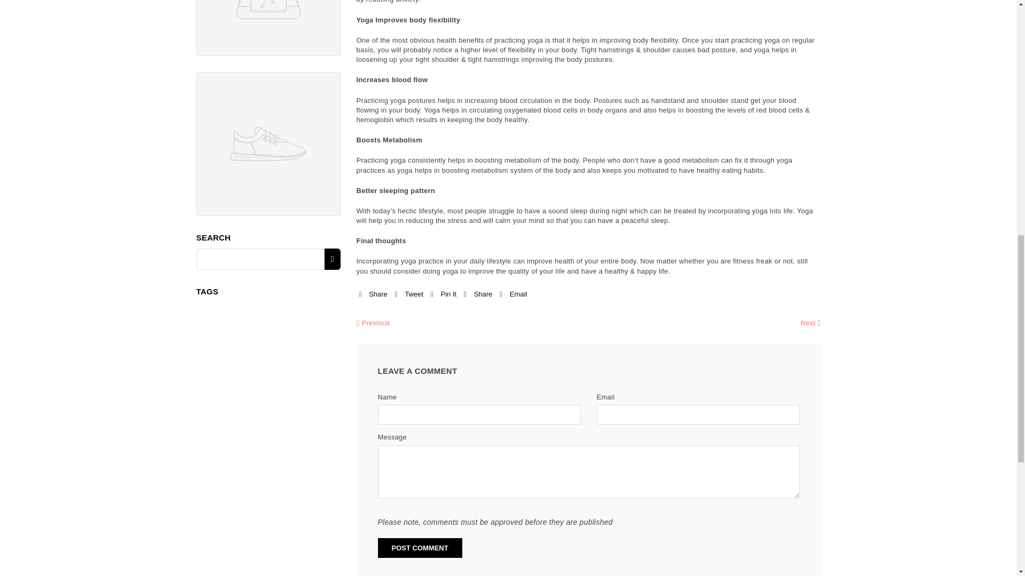 This screenshot has width=1025, height=576. I want to click on Previous, so click(374, 323).